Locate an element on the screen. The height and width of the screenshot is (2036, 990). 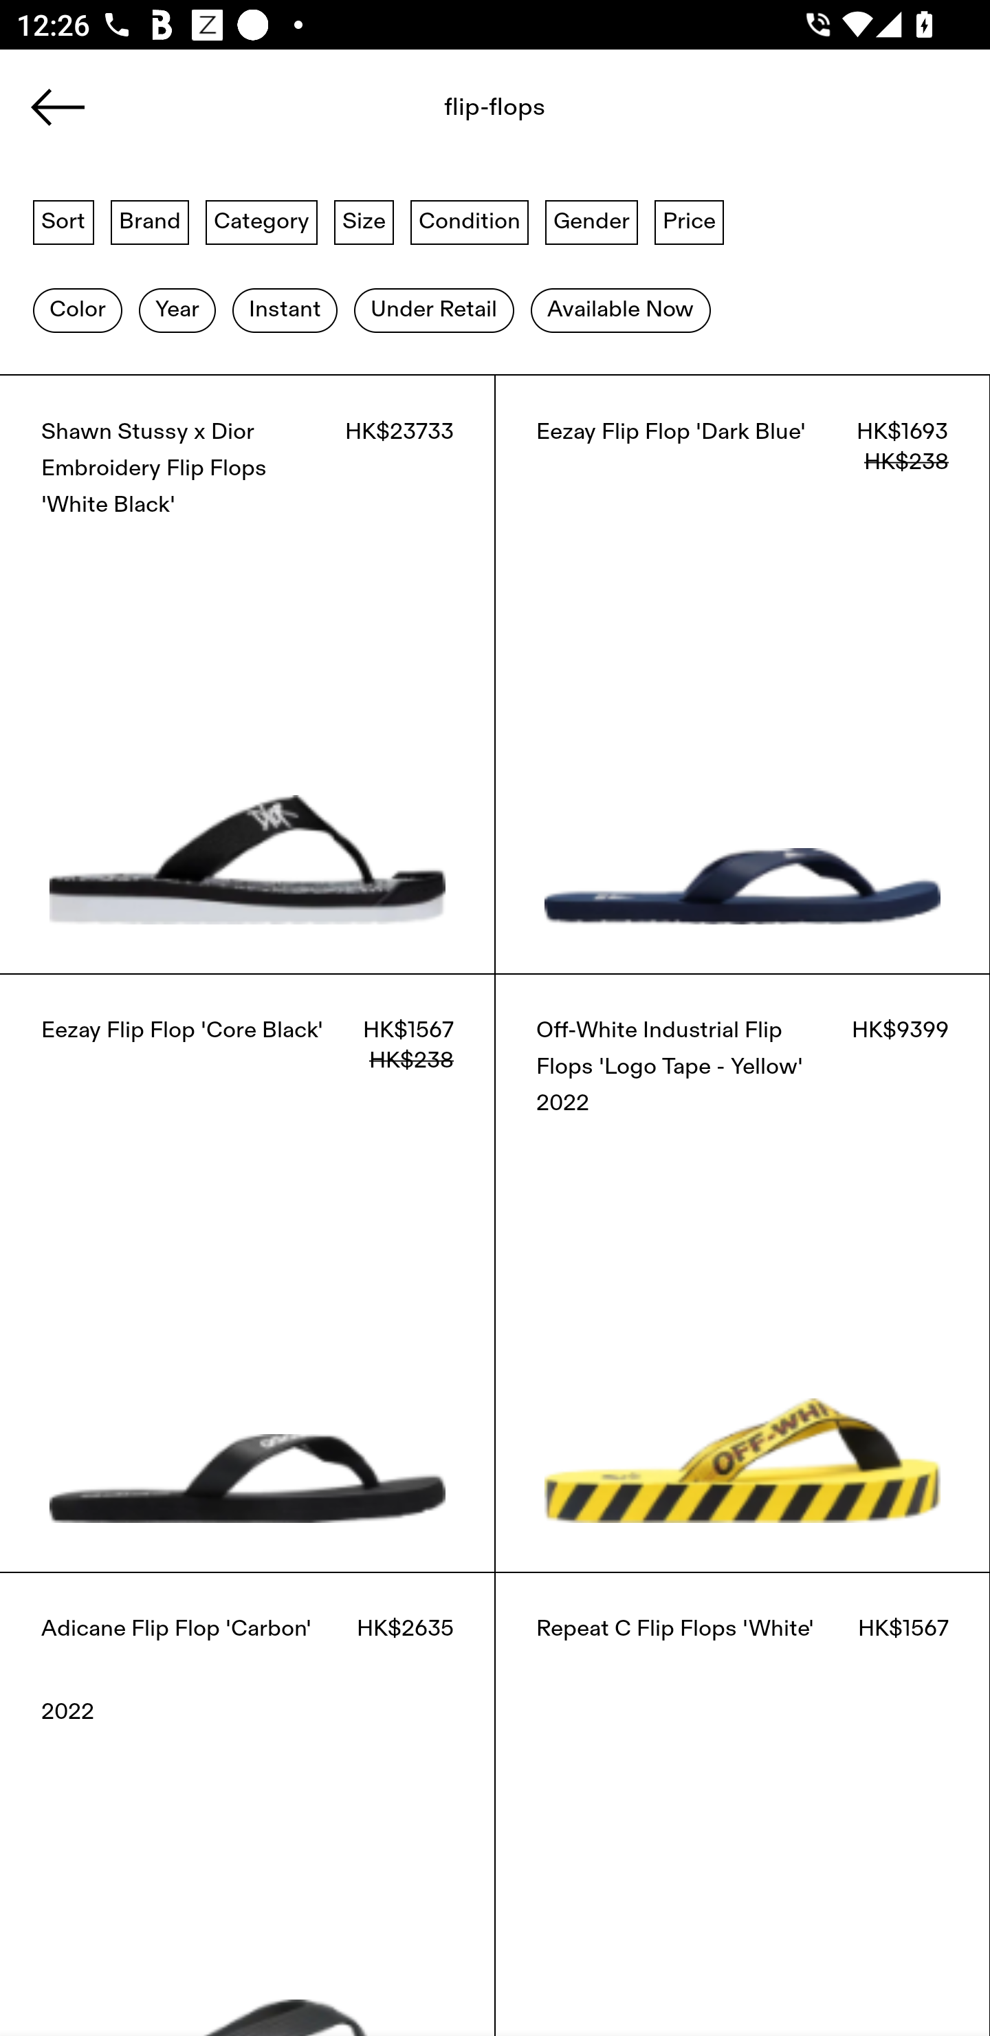
Under Retail is located at coordinates (434, 310).